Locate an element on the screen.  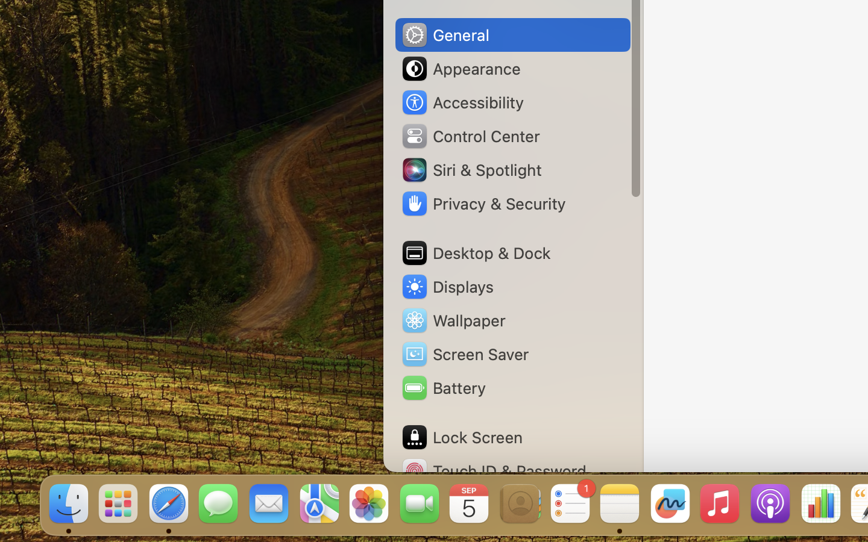
Lock Screen is located at coordinates (462, 437).